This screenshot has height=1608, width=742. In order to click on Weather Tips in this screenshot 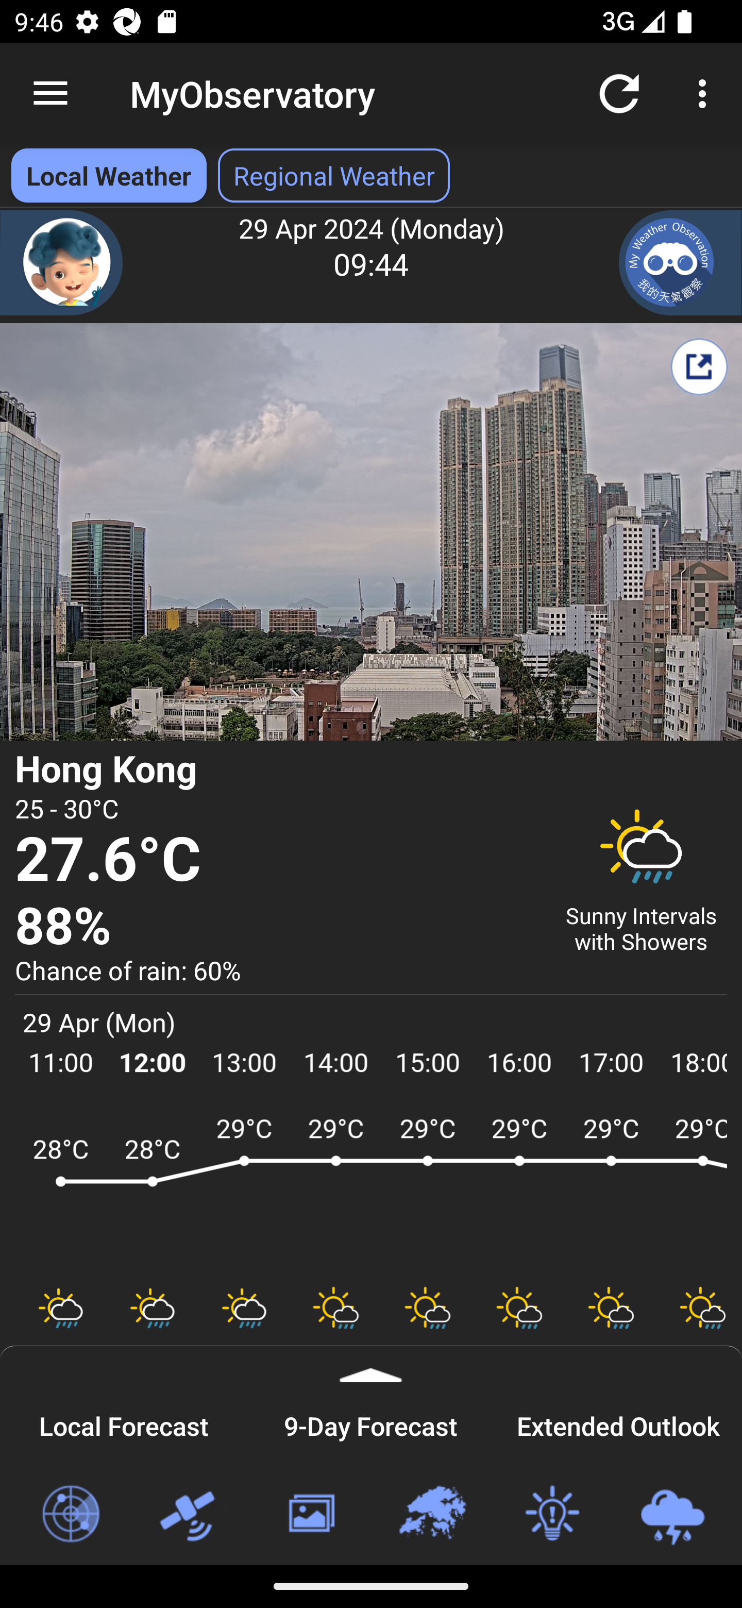, I will do `click(551, 1514)`.